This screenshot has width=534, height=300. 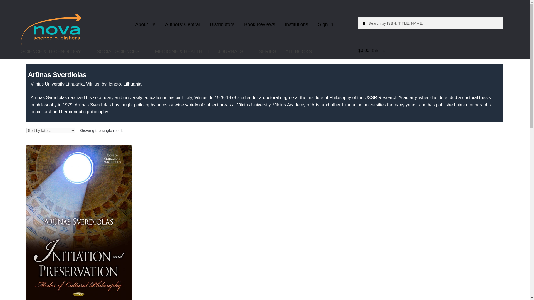 What do you see at coordinates (145, 24) in the screenshot?
I see `About Us` at bounding box center [145, 24].